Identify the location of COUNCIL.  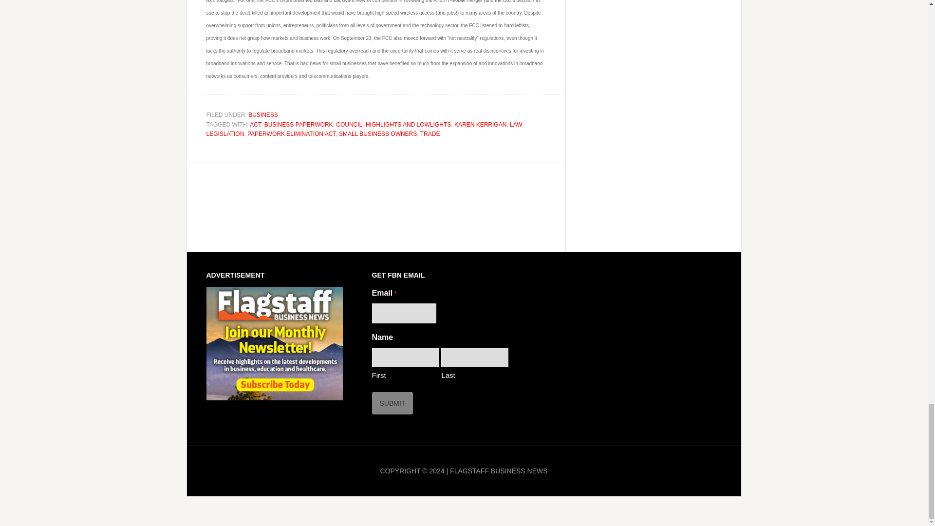
(349, 124).